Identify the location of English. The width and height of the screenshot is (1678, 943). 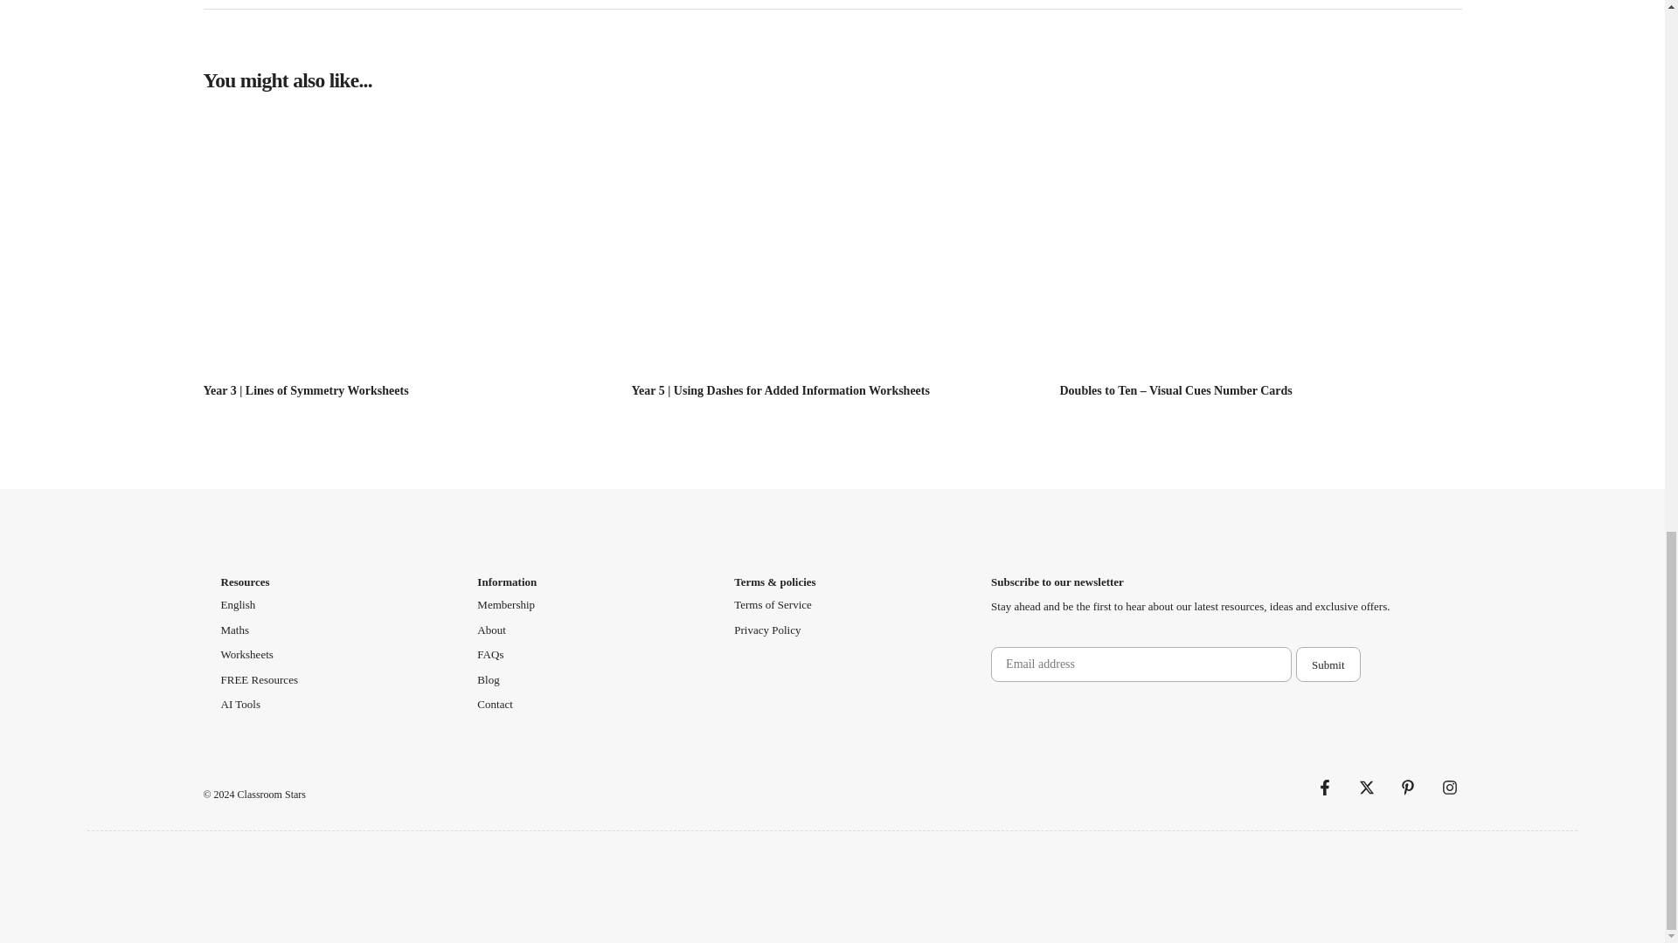
(237, 604).